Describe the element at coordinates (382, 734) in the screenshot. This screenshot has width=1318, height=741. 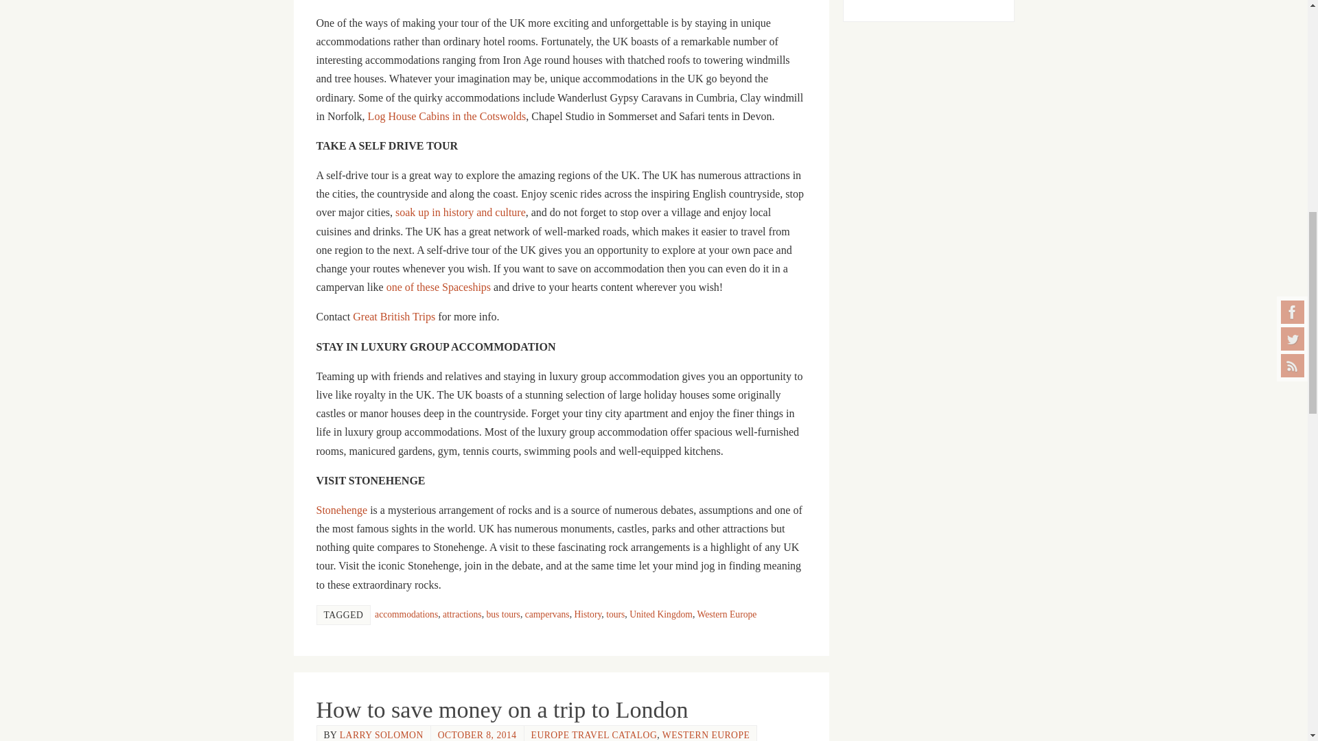
I see `View all posts by Larry Solomon` at that location.